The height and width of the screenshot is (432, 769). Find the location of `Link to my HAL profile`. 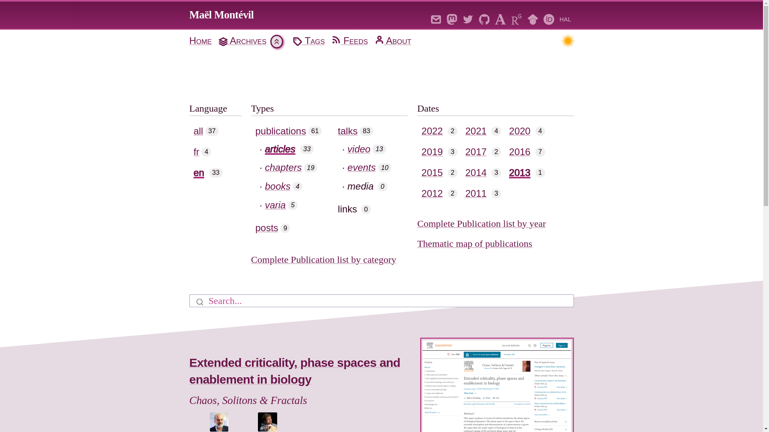

Link to my HAL profile is located at coordinates (565, 18).